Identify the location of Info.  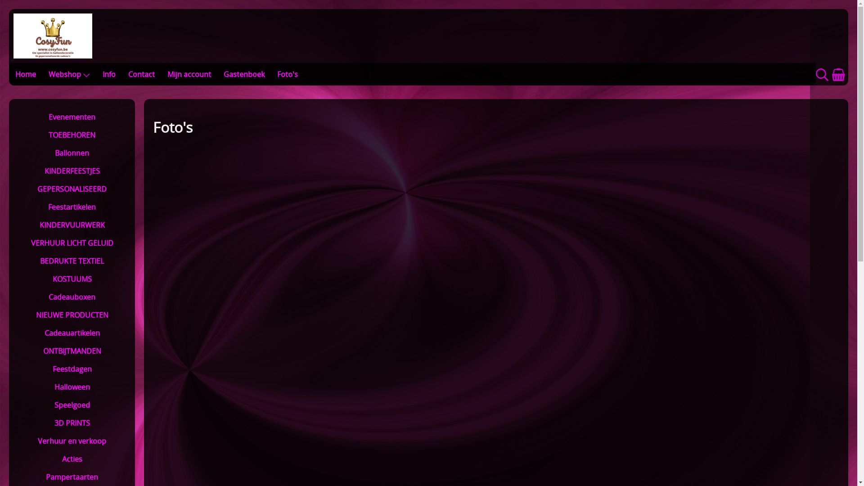
(109, 74).